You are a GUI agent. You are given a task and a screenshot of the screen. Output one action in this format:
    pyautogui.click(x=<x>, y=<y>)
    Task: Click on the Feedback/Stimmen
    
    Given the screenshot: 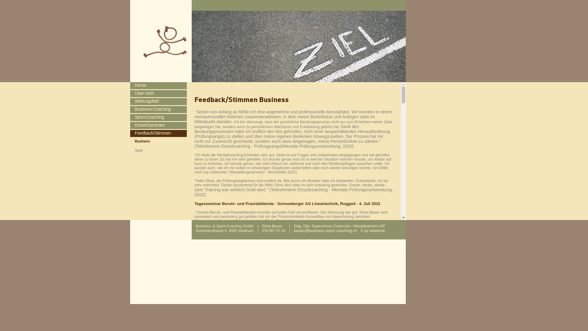 What is the action you would take?
    pyautogui.click(x=159, y=133)
    